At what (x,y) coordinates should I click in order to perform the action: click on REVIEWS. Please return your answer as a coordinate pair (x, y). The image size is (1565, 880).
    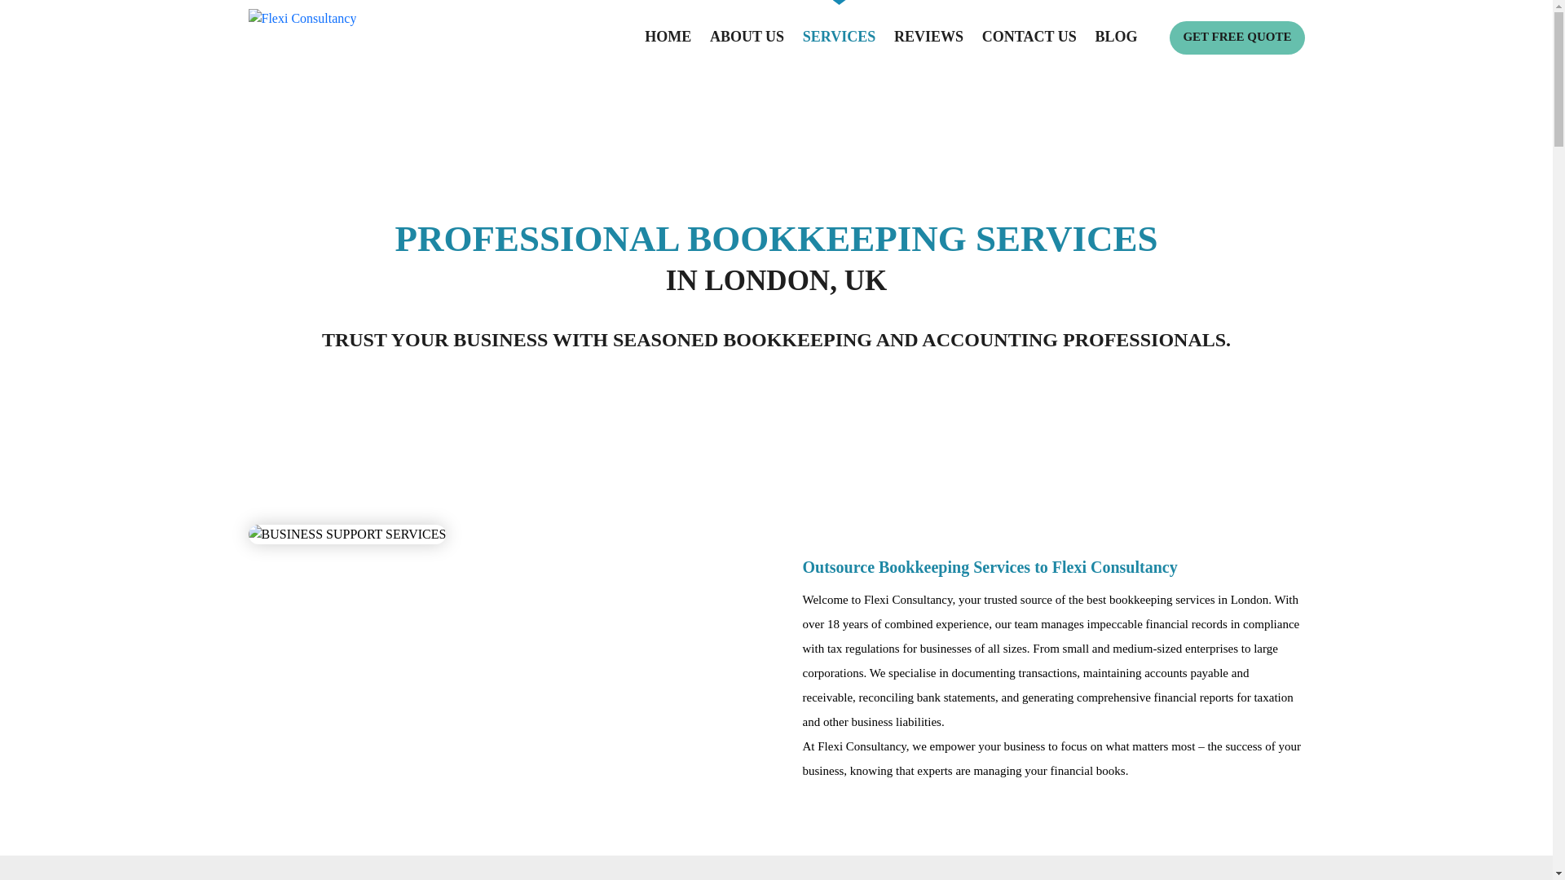
    Looking at the image, I should click on (928, 37).